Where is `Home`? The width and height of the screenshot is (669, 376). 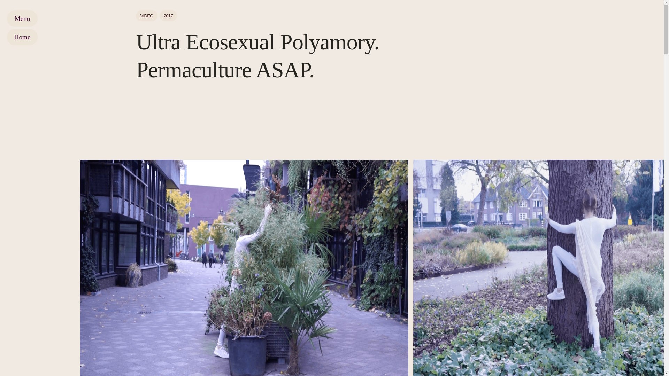 Home is located at coordinates (22, 37).